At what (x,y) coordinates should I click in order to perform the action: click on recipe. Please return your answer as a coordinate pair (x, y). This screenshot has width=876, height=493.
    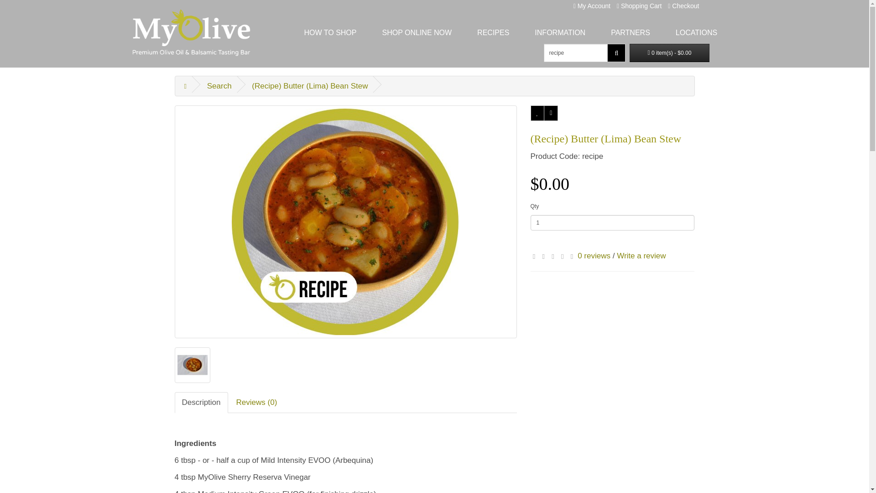
    Looking at the image, I should click on (576, 53).